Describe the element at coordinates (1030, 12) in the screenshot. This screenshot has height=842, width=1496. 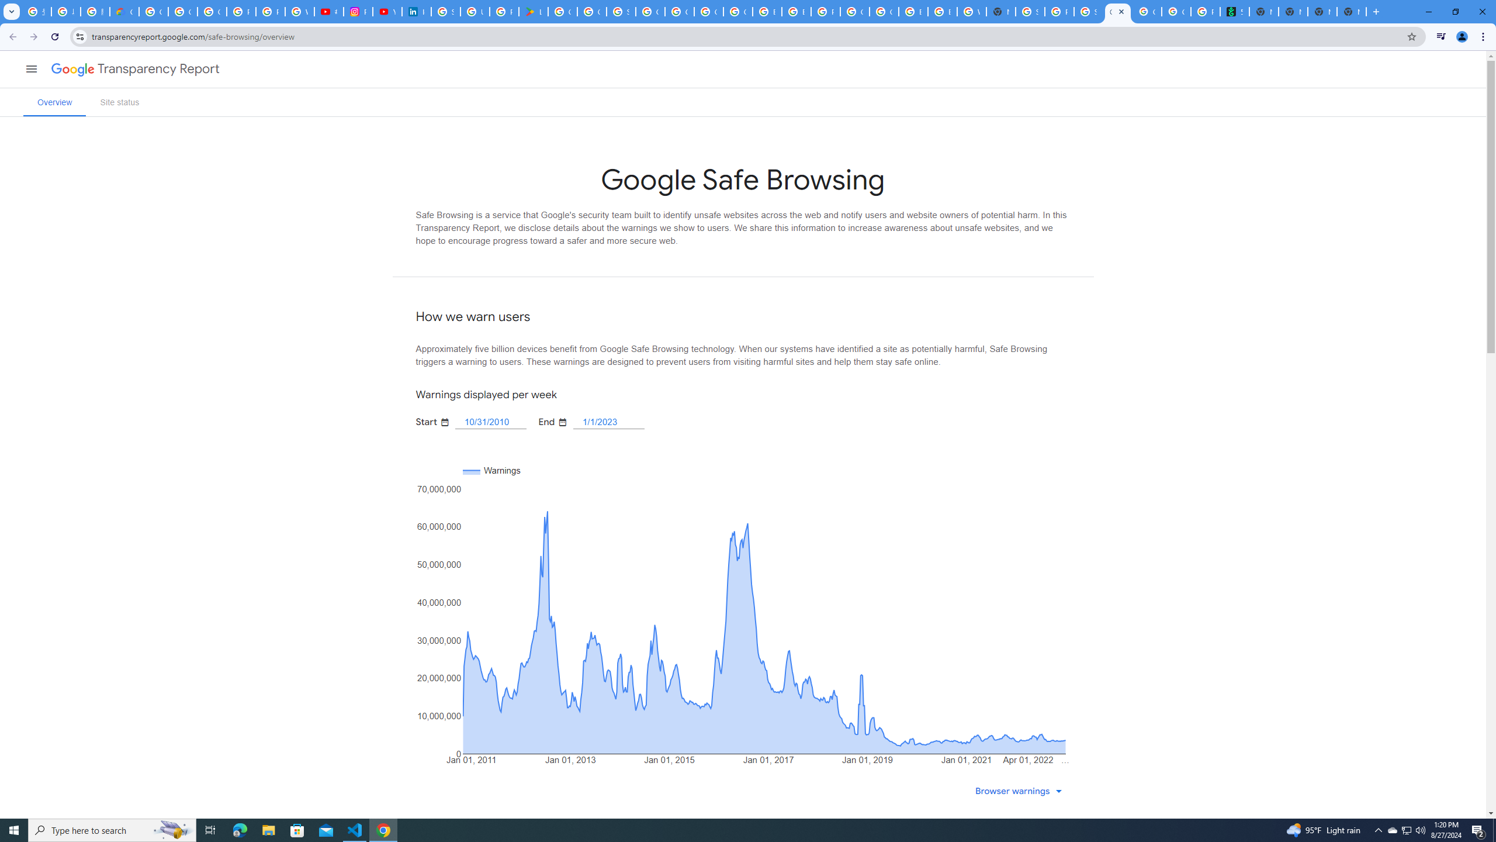
I see `Sign in - Google Accounts` at that location.